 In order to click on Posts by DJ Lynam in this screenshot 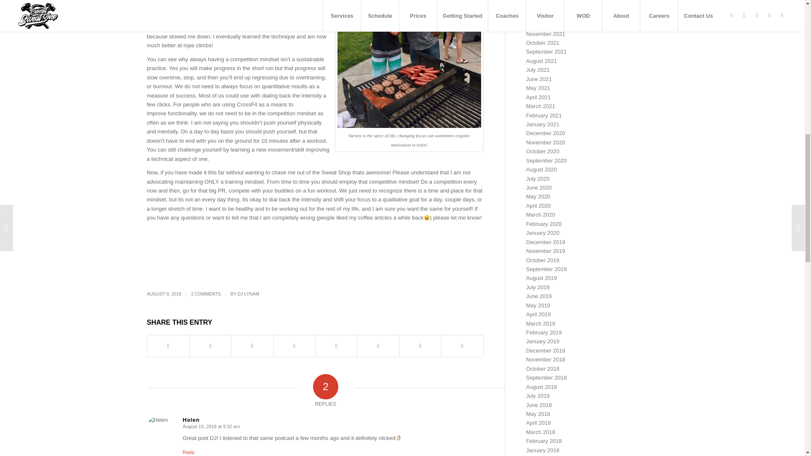, I will do `click(248, 294)`.